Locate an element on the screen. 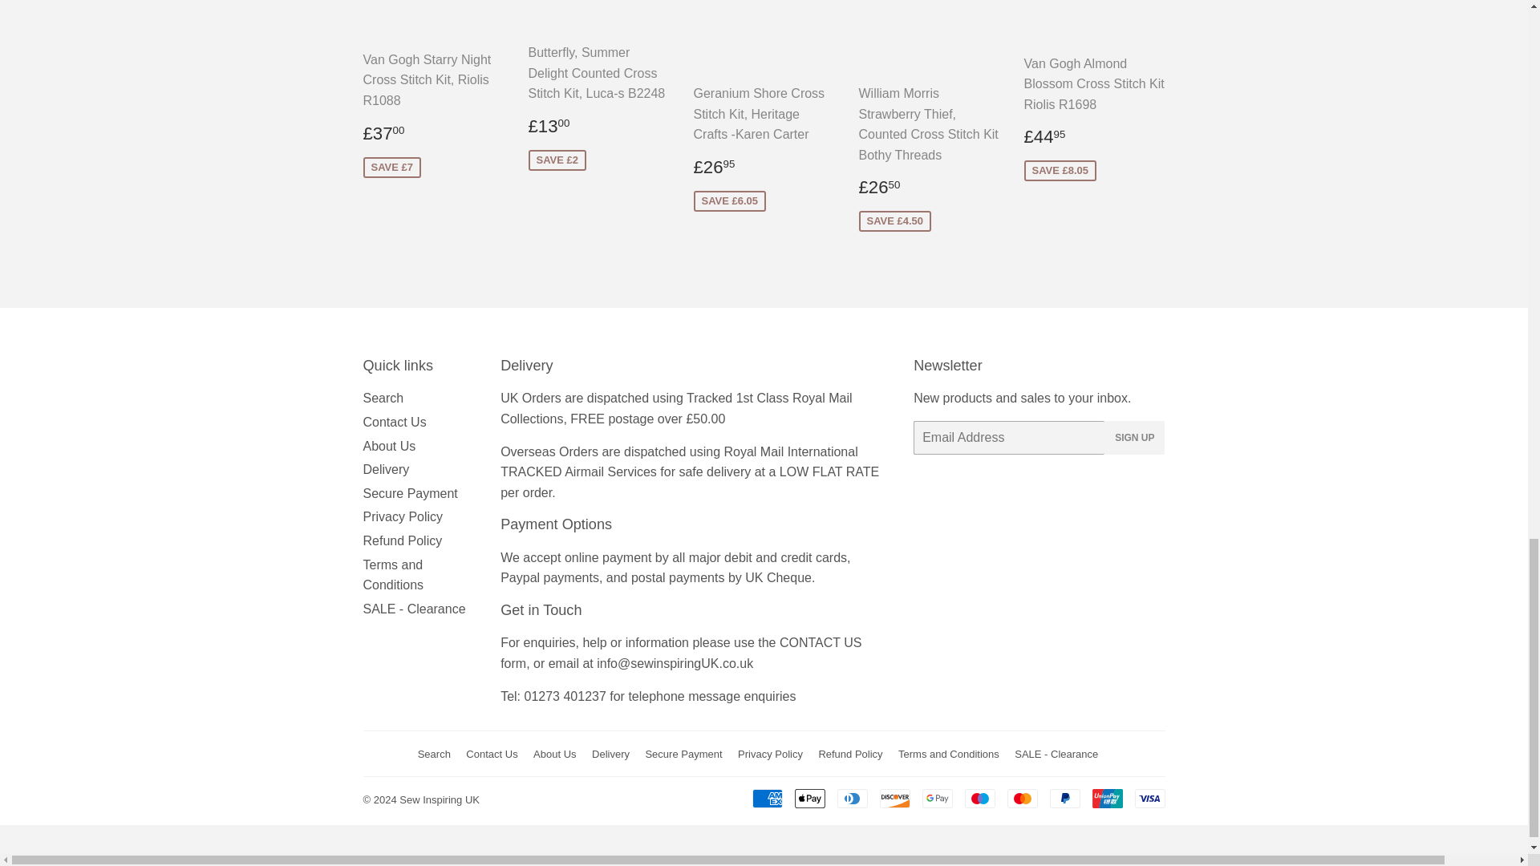 The width and height of the screenshot is (1540, 866). Visa is located at coordinates (1149, 798).